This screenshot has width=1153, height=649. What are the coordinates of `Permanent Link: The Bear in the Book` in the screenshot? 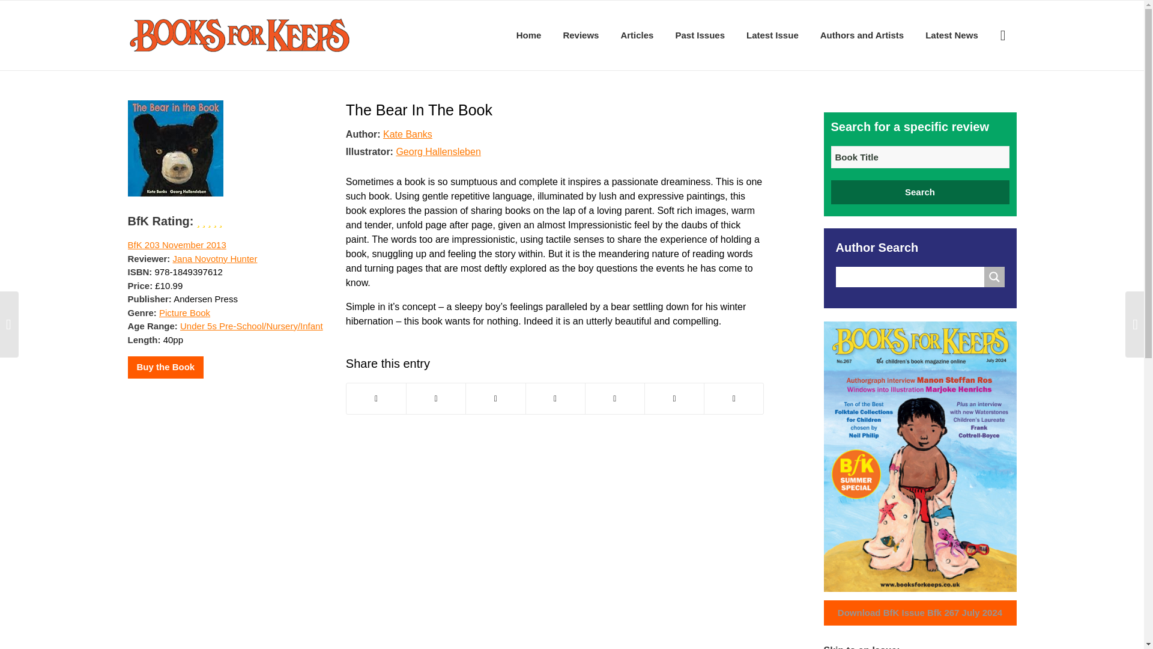 It's located at (419, 109).